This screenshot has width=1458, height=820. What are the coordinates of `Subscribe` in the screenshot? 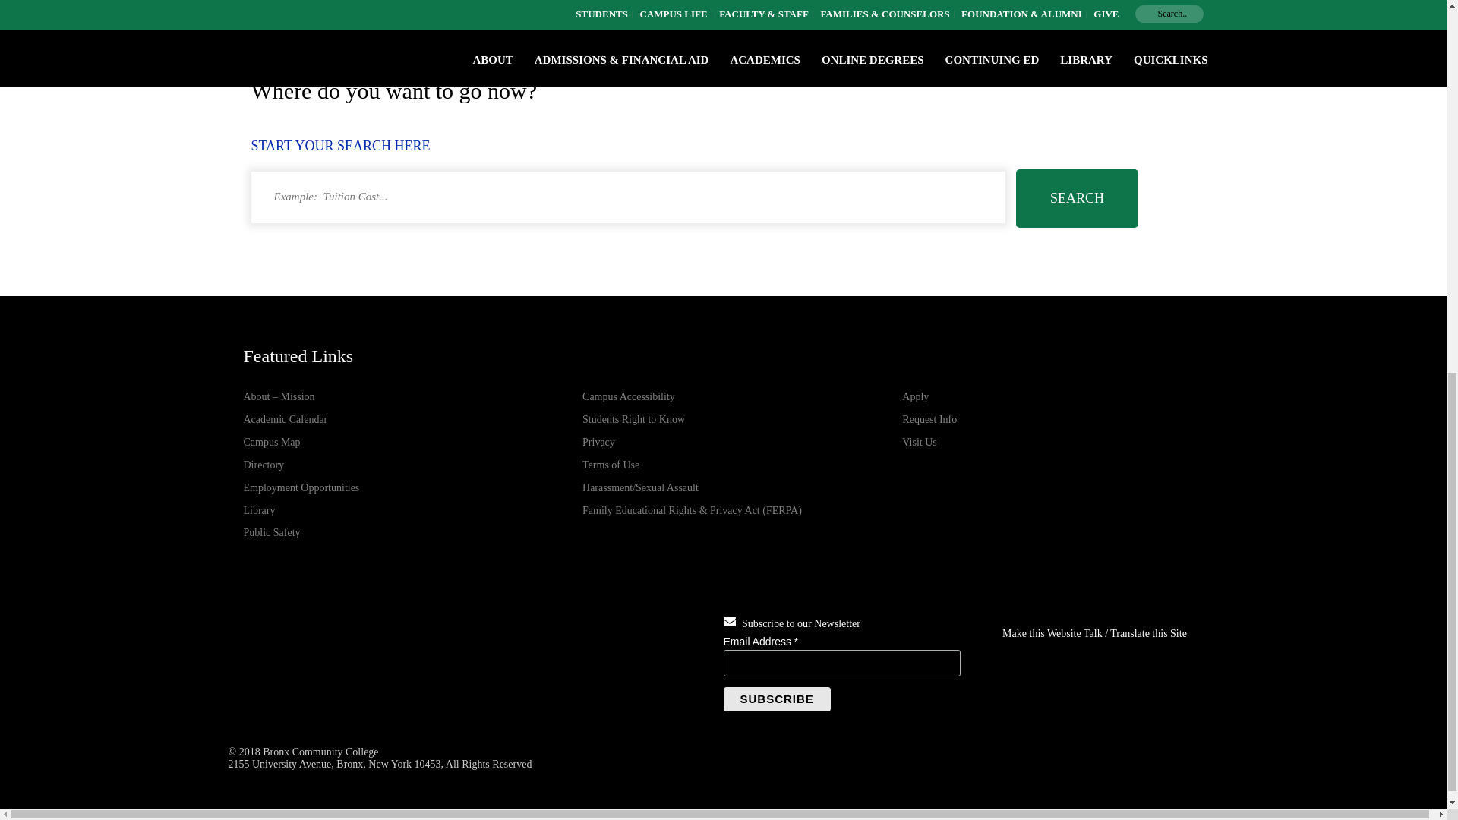 It's located at (776, 699).